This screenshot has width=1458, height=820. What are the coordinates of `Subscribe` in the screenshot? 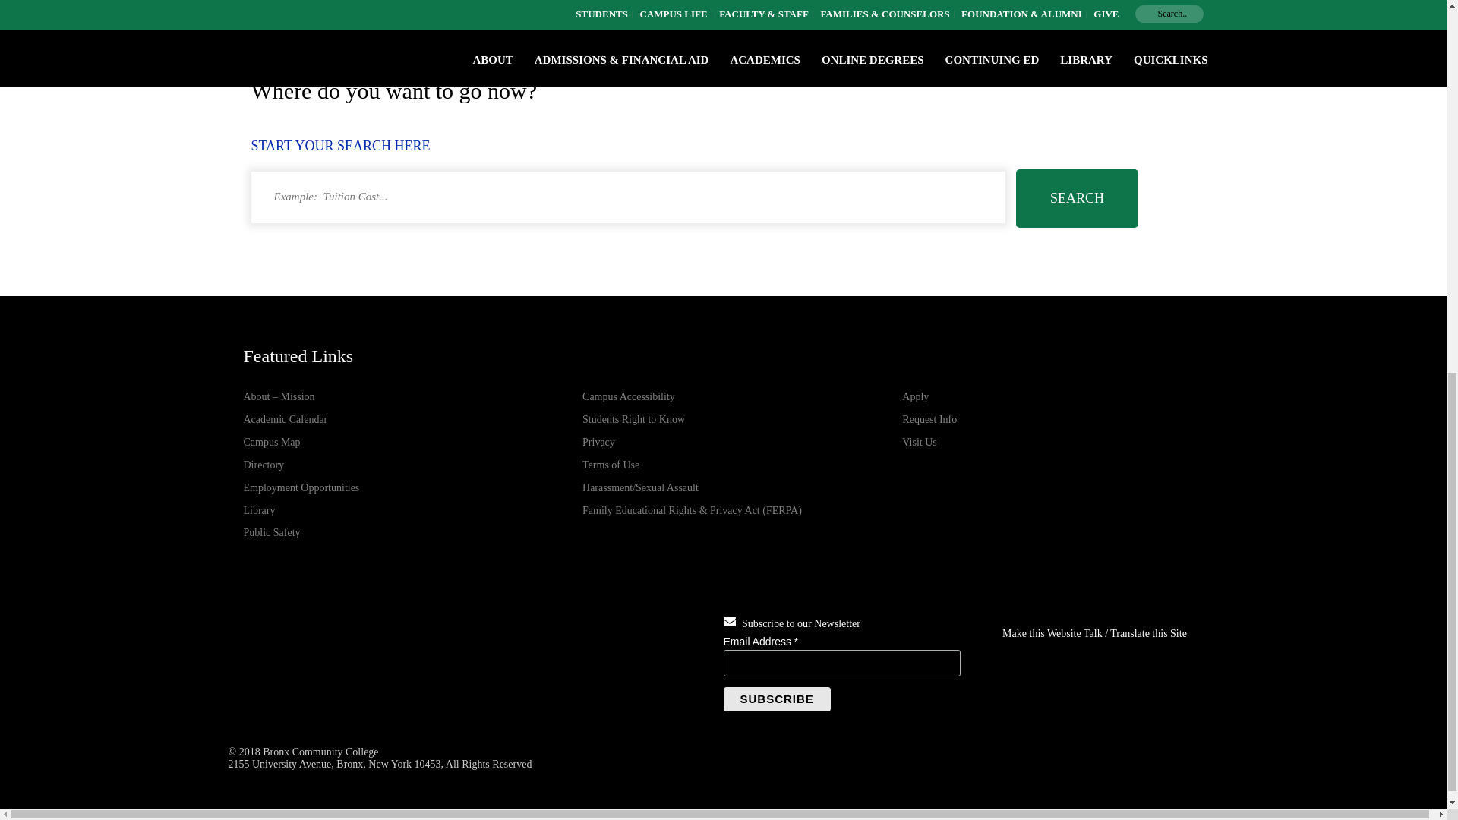 It's located at (776, 699).